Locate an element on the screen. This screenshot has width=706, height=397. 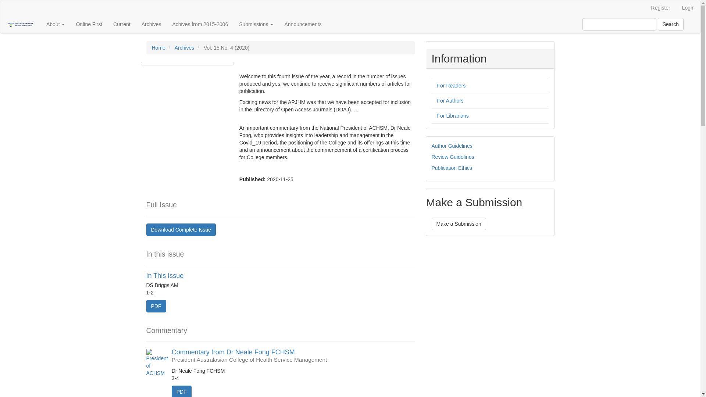
PDF is located at coordinates (156, 306).